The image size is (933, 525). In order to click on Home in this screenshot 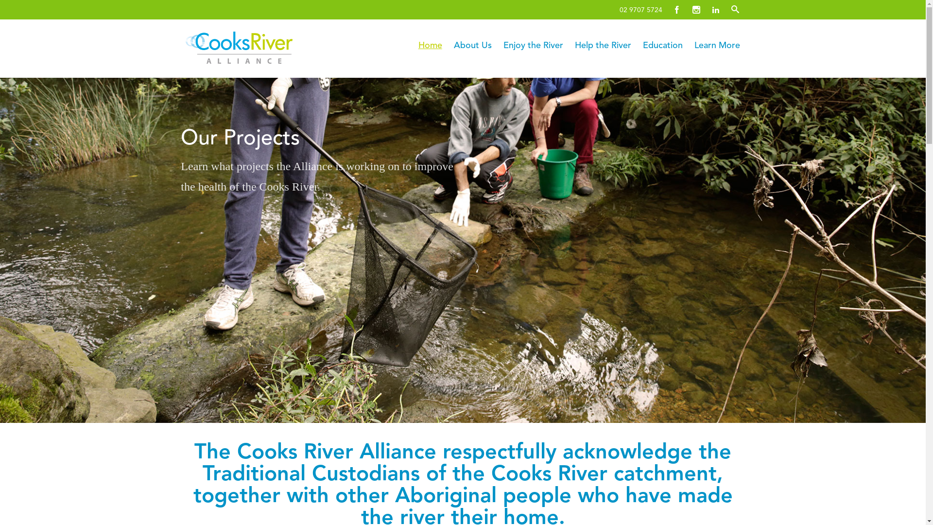, I will do `click(431, 46)`.